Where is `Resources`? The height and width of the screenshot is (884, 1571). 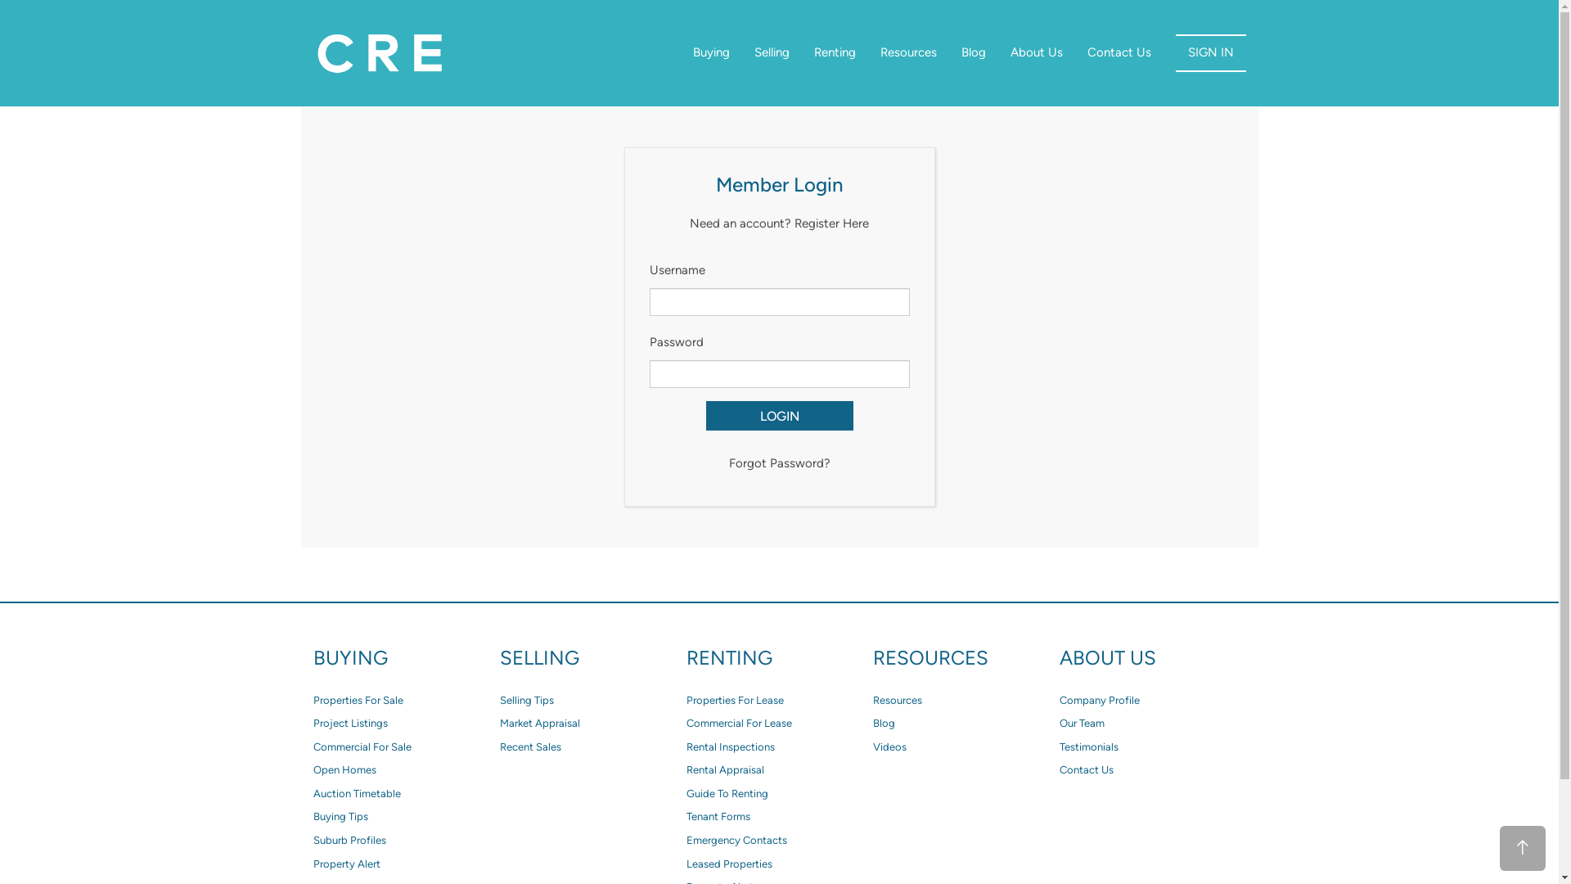
Resources is located at coordinates (966, 701).